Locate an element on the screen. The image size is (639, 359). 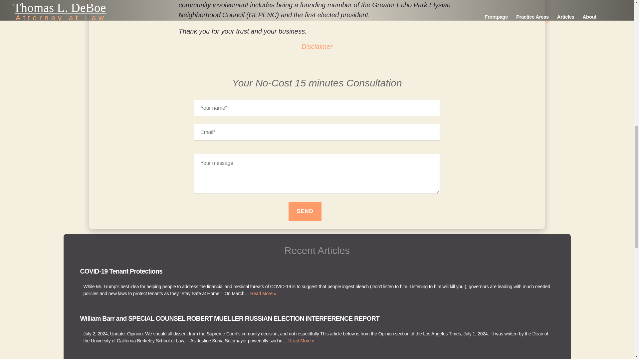
Send is located at coordinates (305, 211).